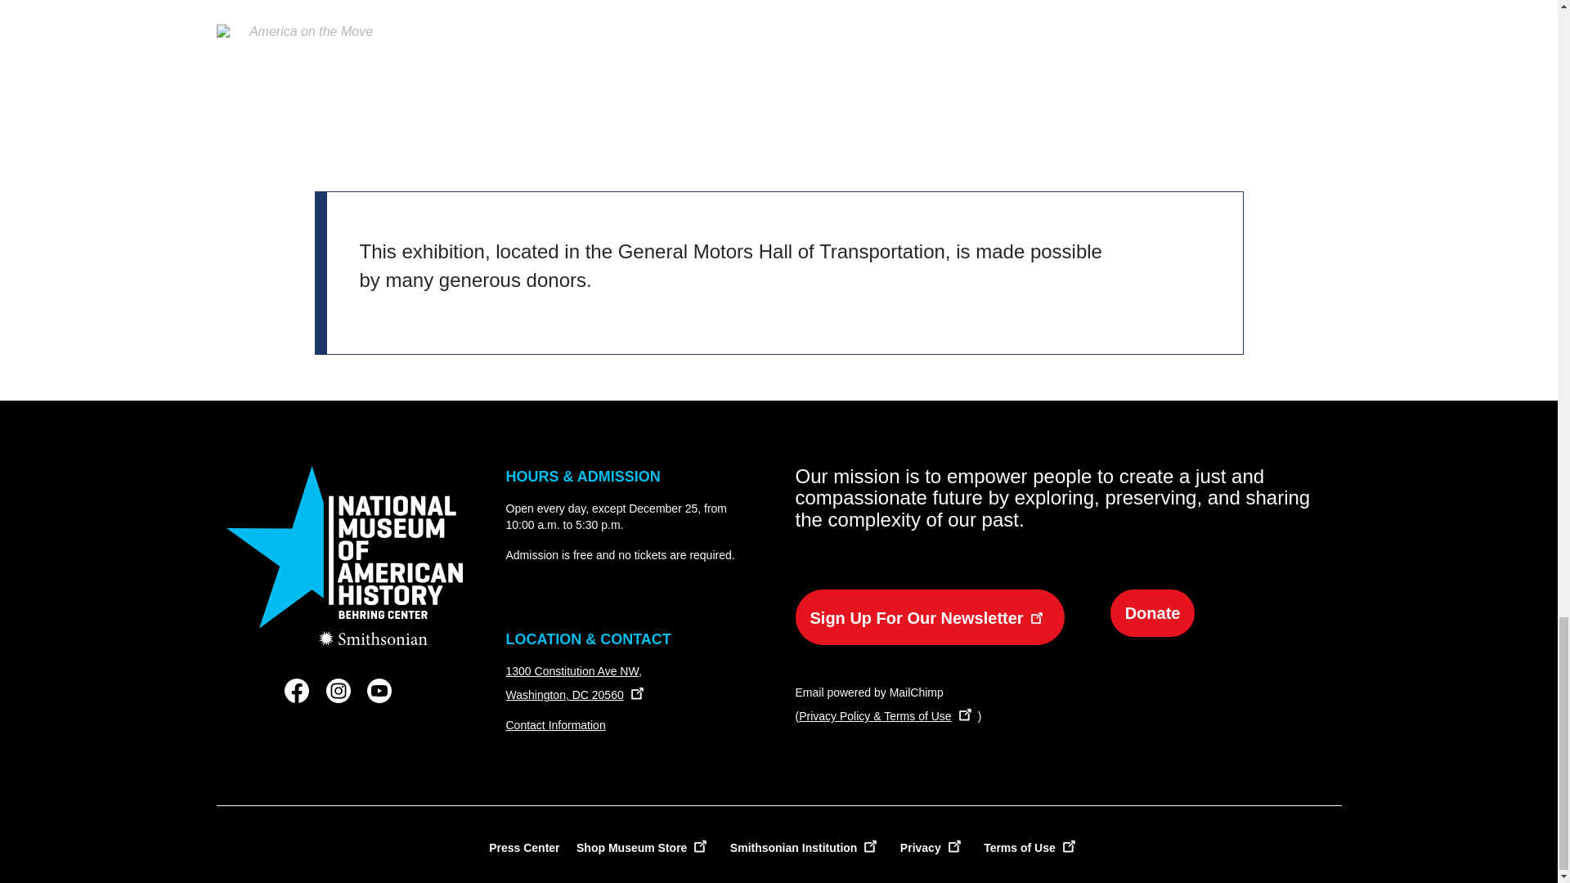 The width and height of the screenshot is (1570, 883). What do you see at coordinates (684, 6) in the screenshot?
I see `Visitors at the America on the Move exhibition` at bounding box center [684, 6].